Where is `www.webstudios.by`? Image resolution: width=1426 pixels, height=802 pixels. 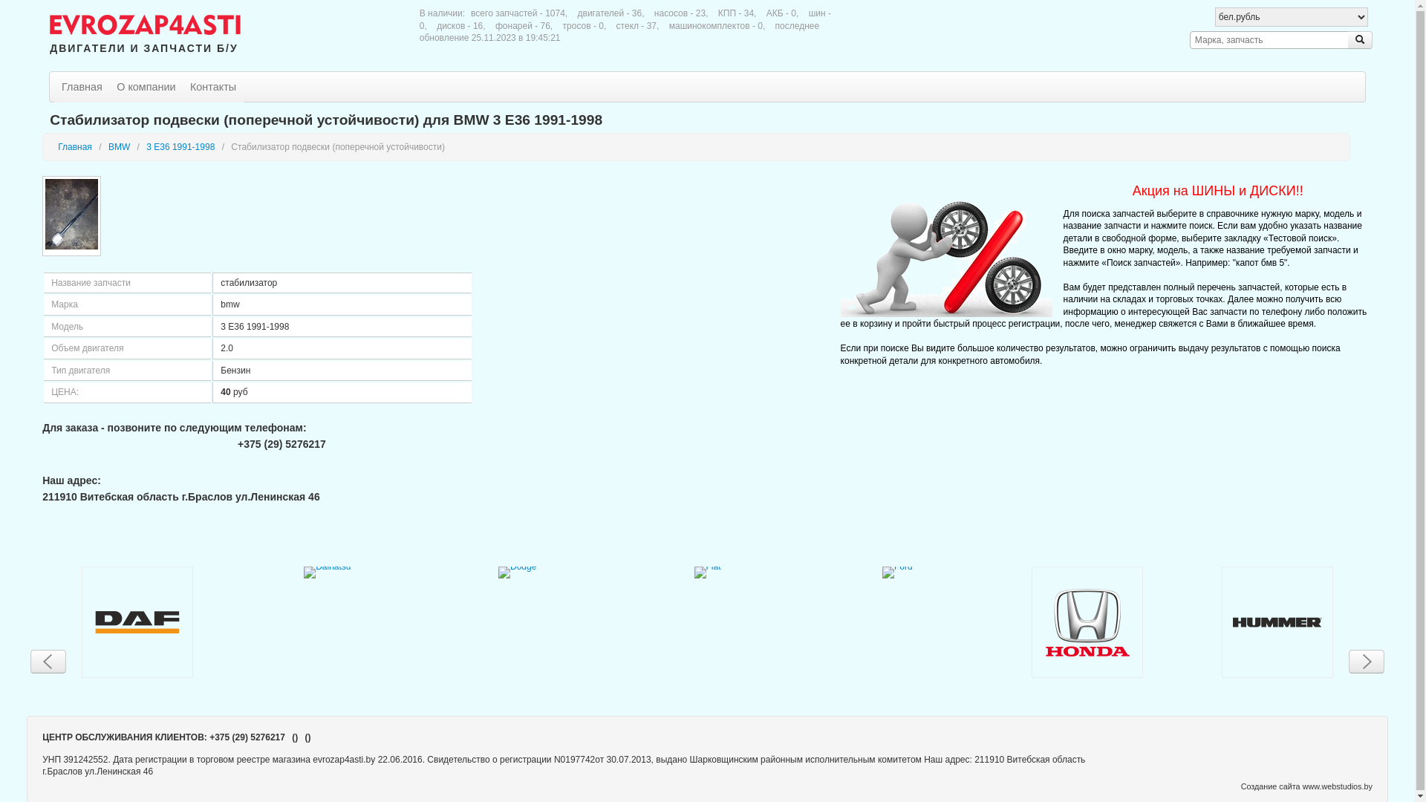 www.webstudios.by is located at coordinates (1338, 786).